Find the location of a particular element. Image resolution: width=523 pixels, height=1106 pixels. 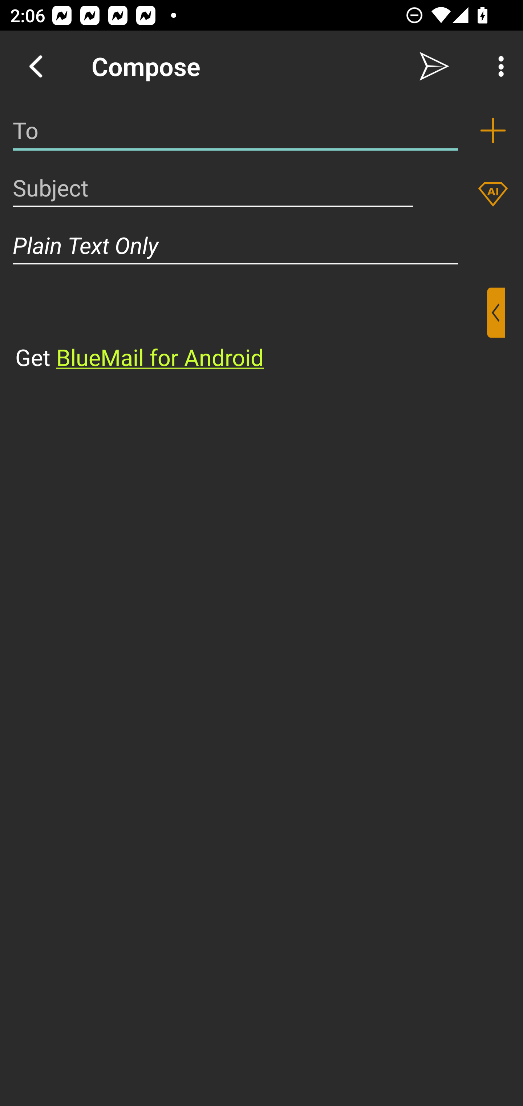

Subject is located at coordinates (213, 188).